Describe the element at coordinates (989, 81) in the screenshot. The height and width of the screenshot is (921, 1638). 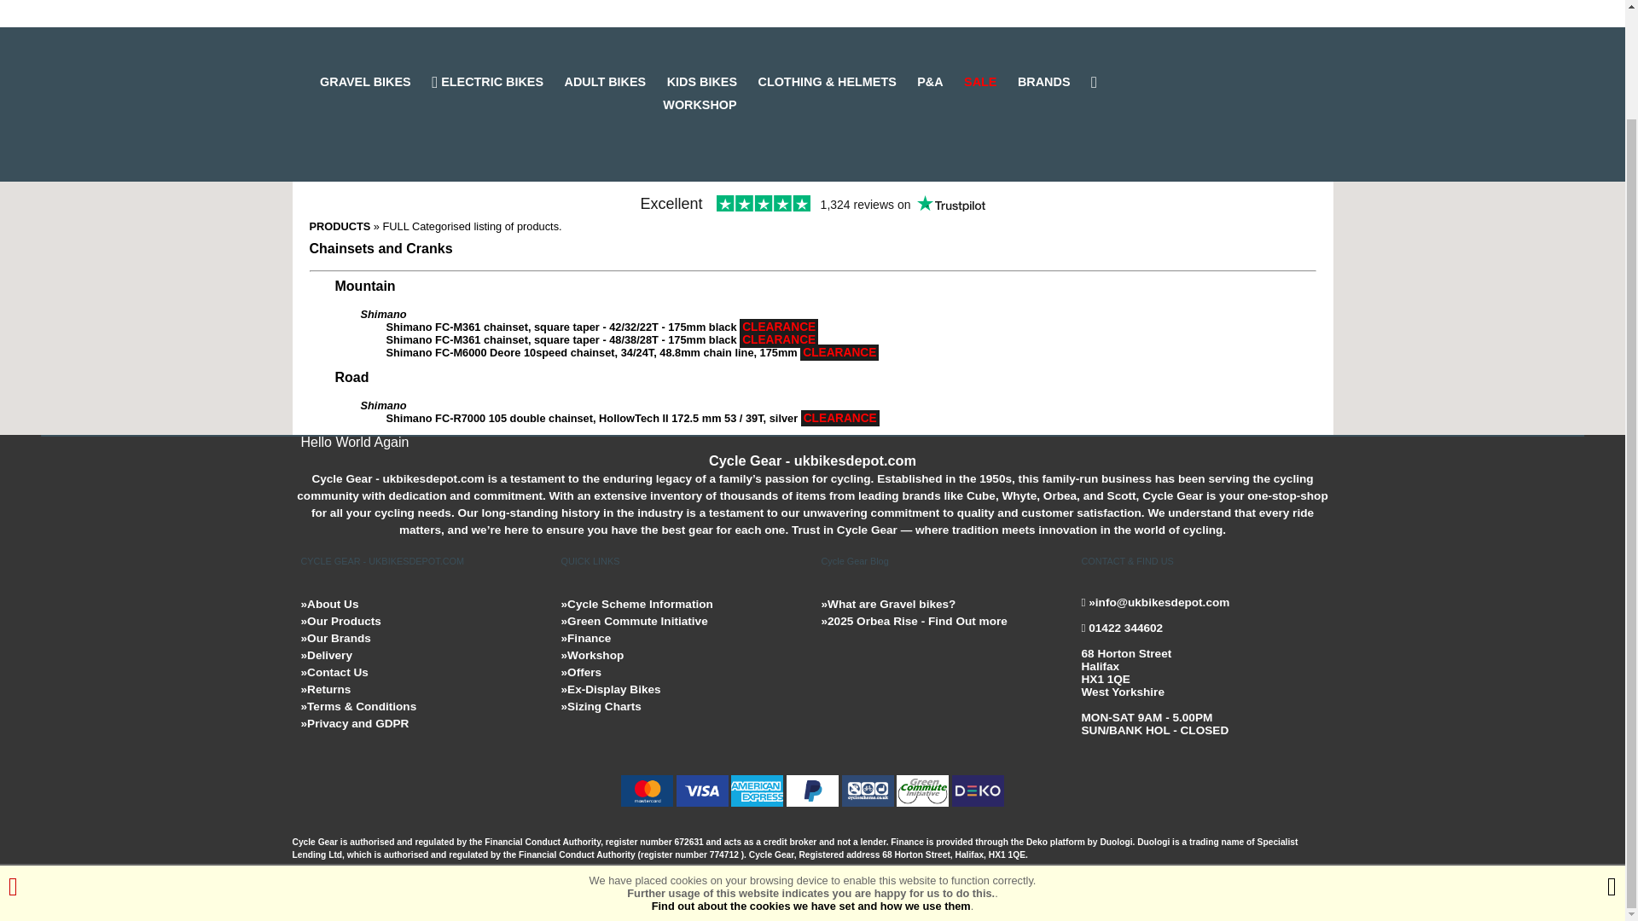
I see `SALE` at that location.